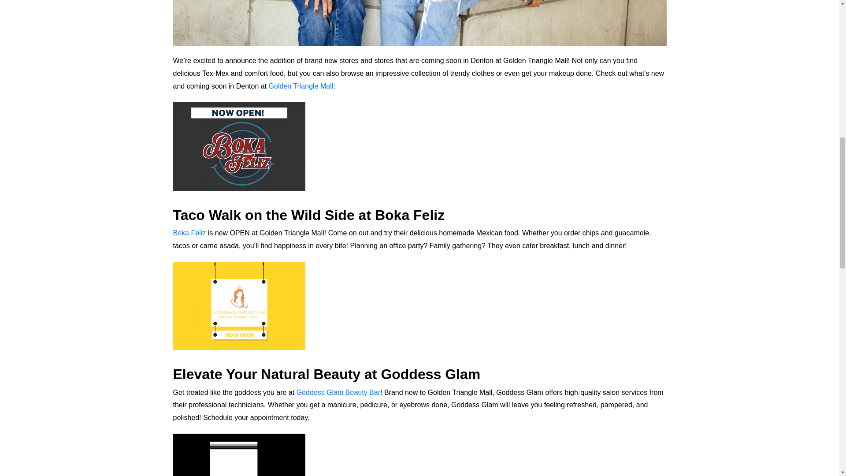  Describe the element at coordinates (338, 392) in the screenshot. I see `Goddess Glam Beauty Bar` at that location.